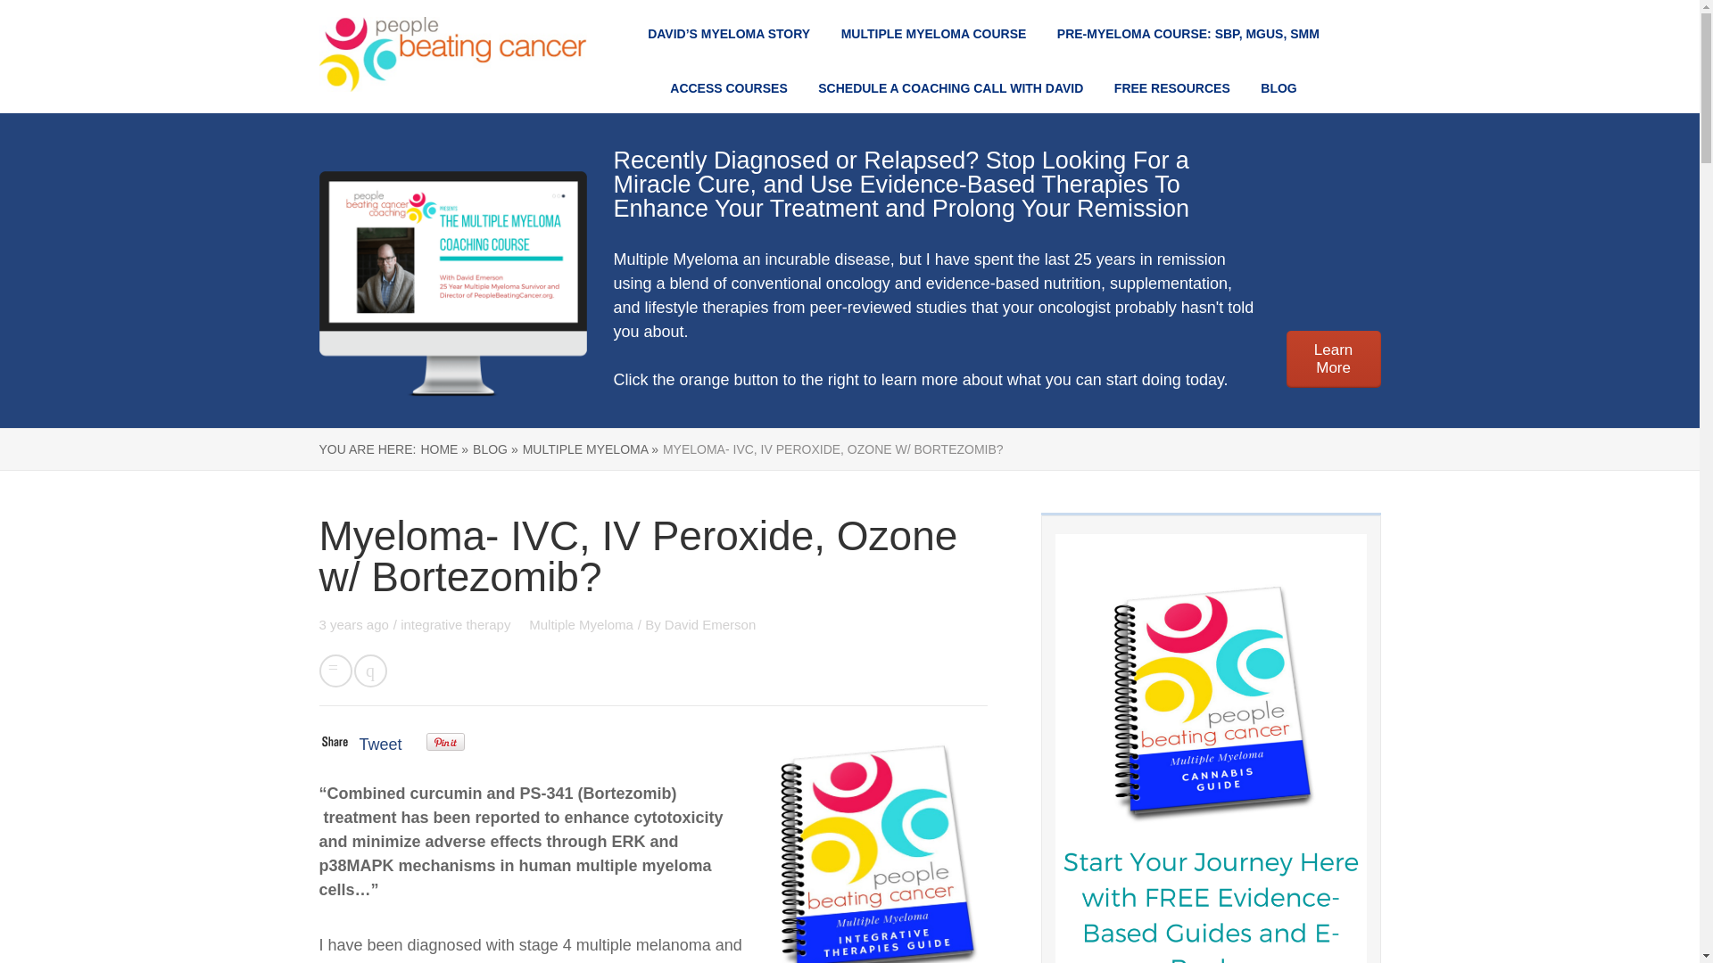 This screenshot has height=963, width=1713. What do you see at coordinates (933, 34) in the screenshot?
I see `MULTIPLE MYELOMA COURSE` at bounding box center [933, 34].